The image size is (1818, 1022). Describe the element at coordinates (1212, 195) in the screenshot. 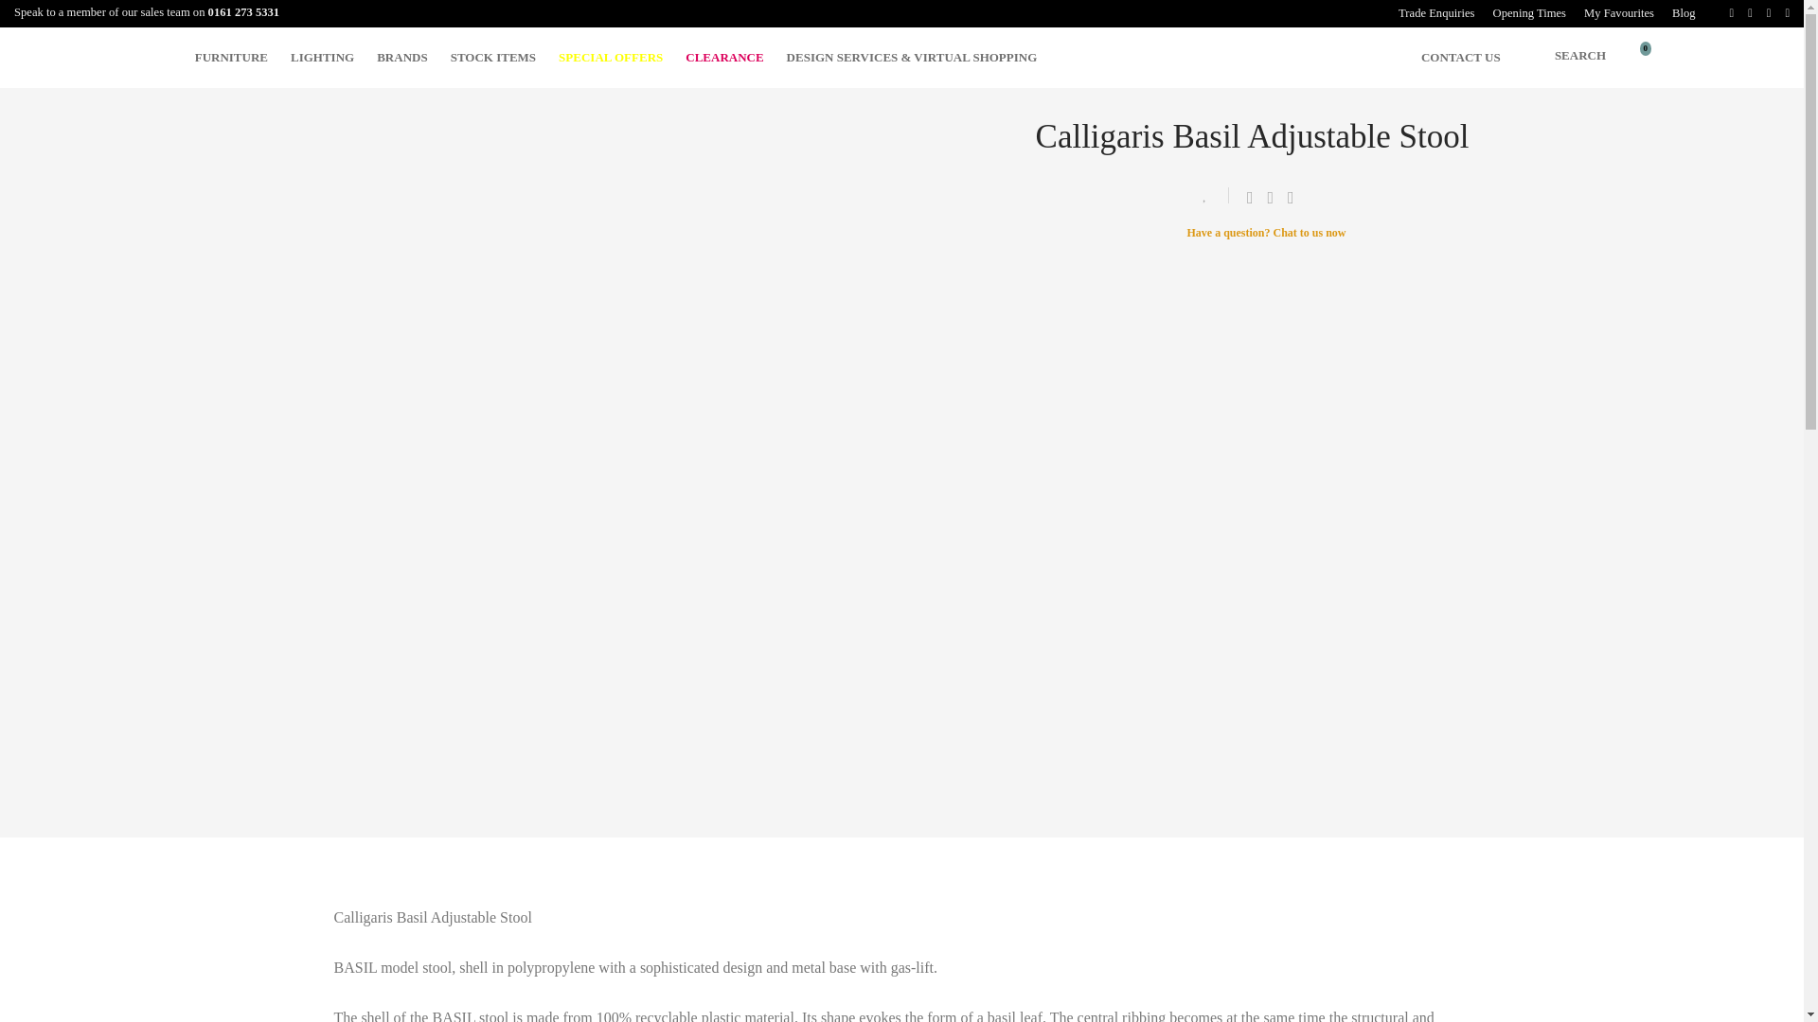

I see `Add to Wishlist` at that location.